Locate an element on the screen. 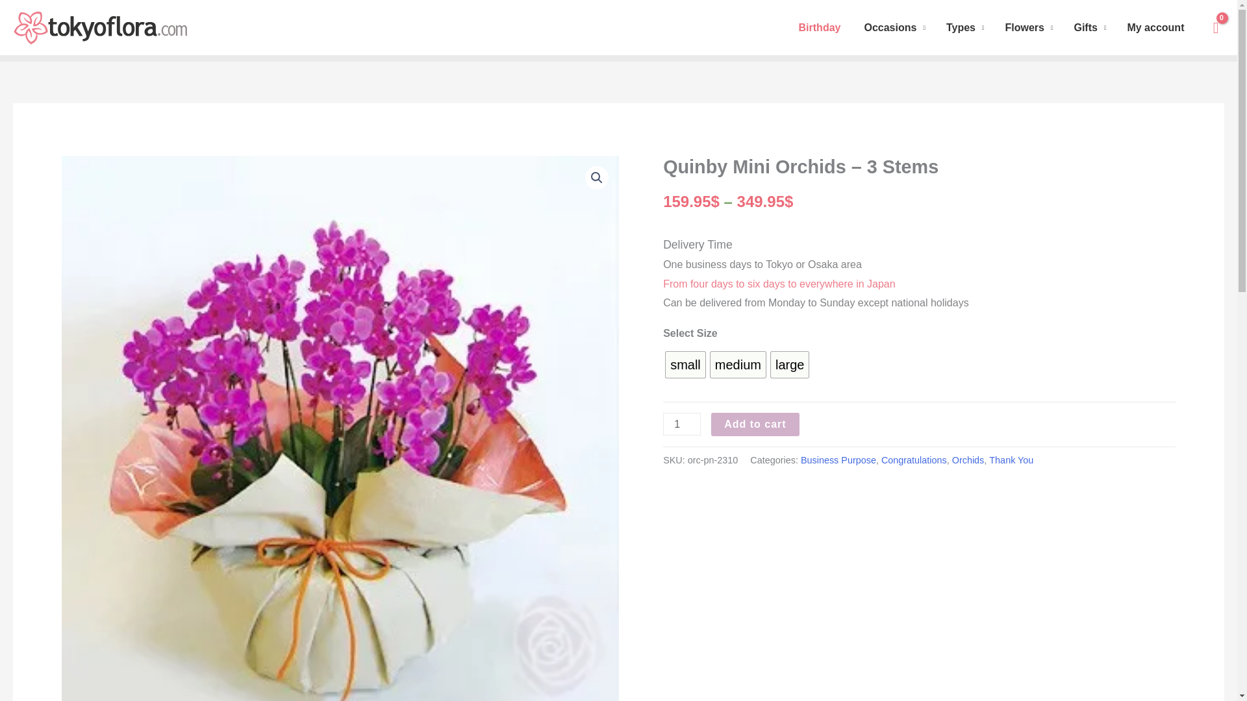  Occasions is located at coordinates (894, 27).